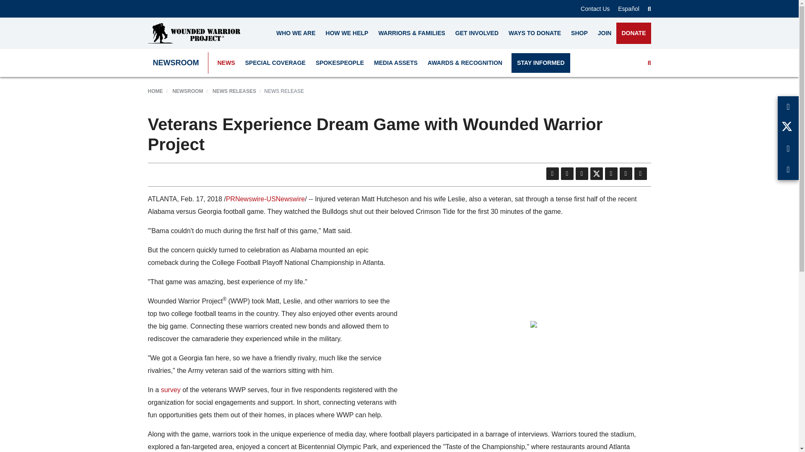 Image resolution: width=805 pixels, height=452 pixels. I want to click on HOW WE HELP, so click(347, 33).